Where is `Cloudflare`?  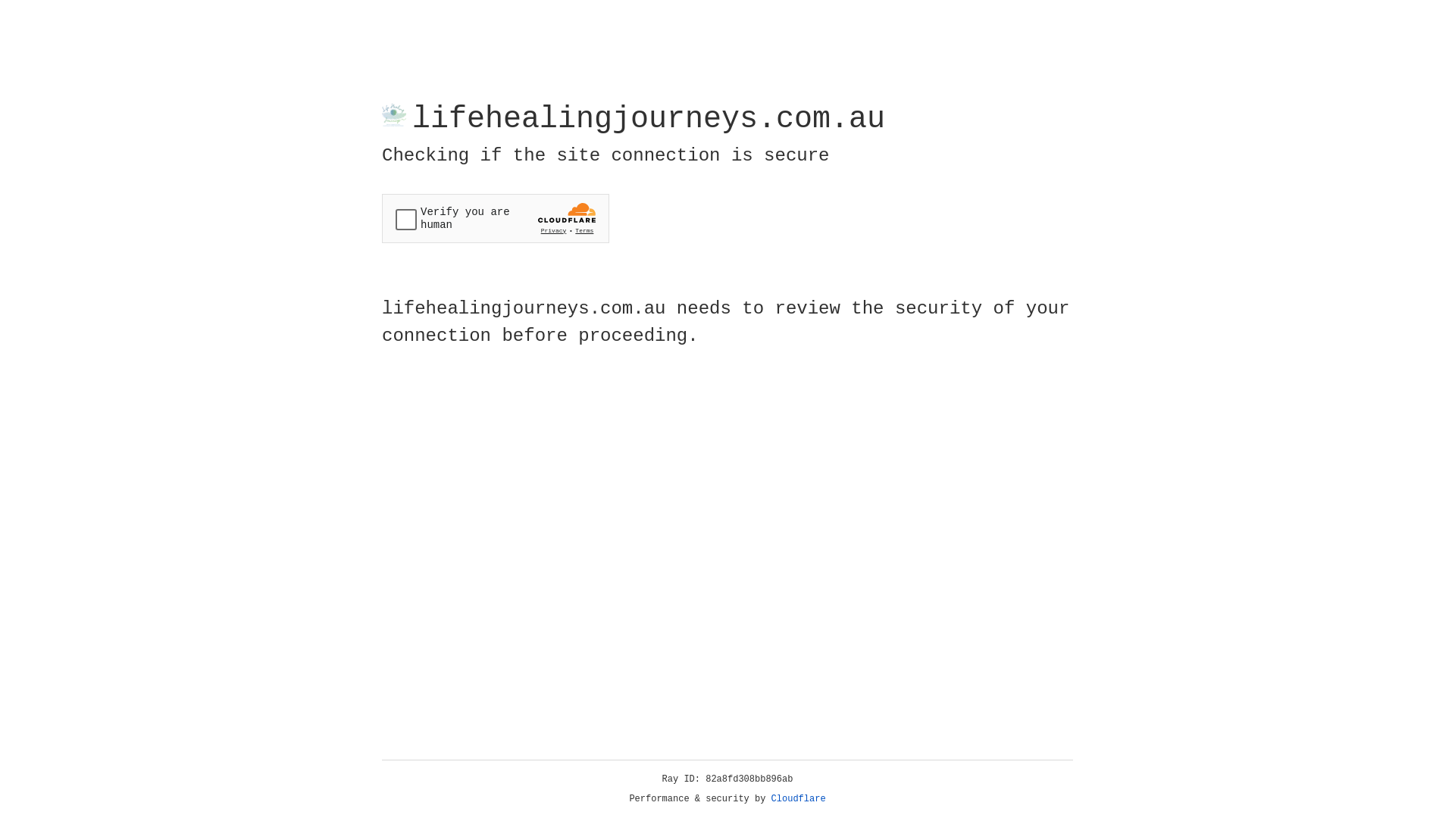
Cloudflare is located at coordinates (799, 799).